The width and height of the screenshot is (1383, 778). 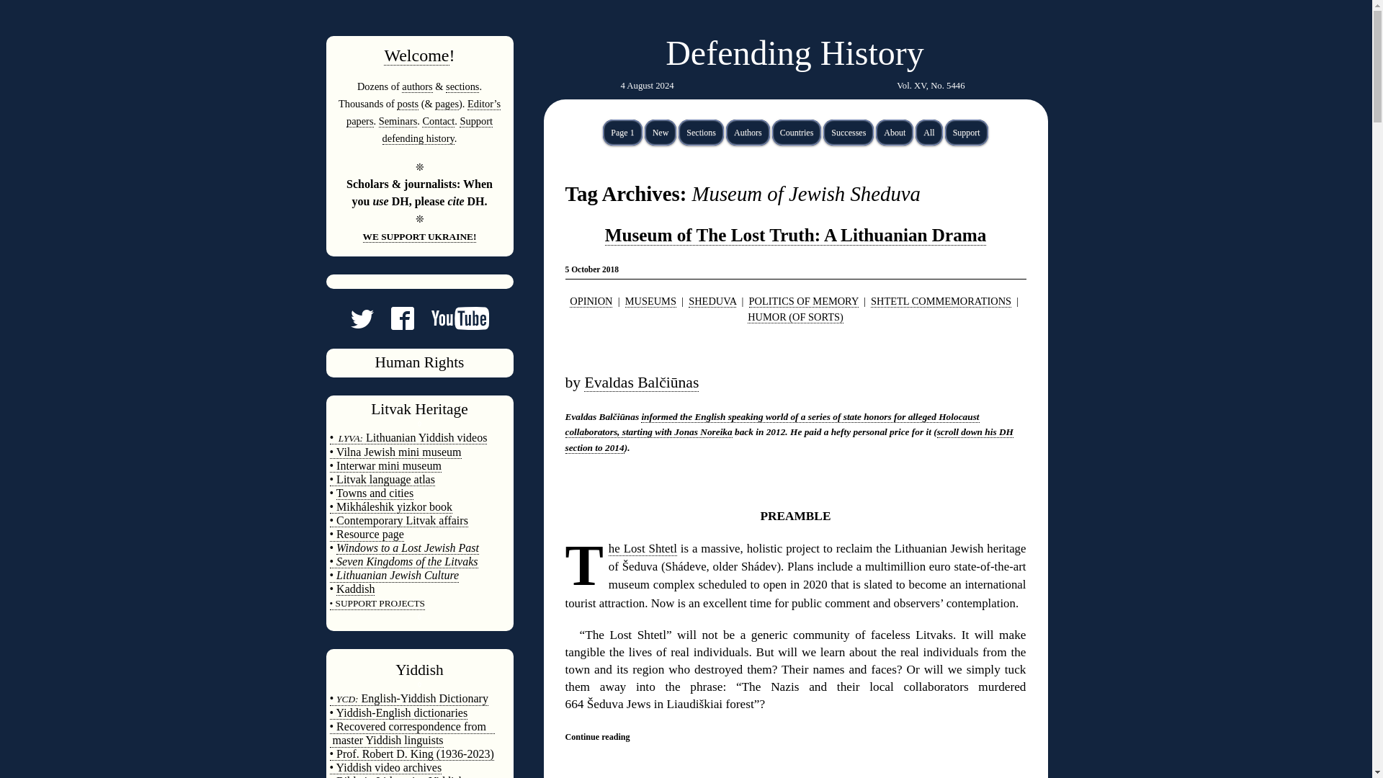 What do you see at coordinates (419, 362) in the screenshot?
I see `Human Rights` at bounding box center [419, 362].